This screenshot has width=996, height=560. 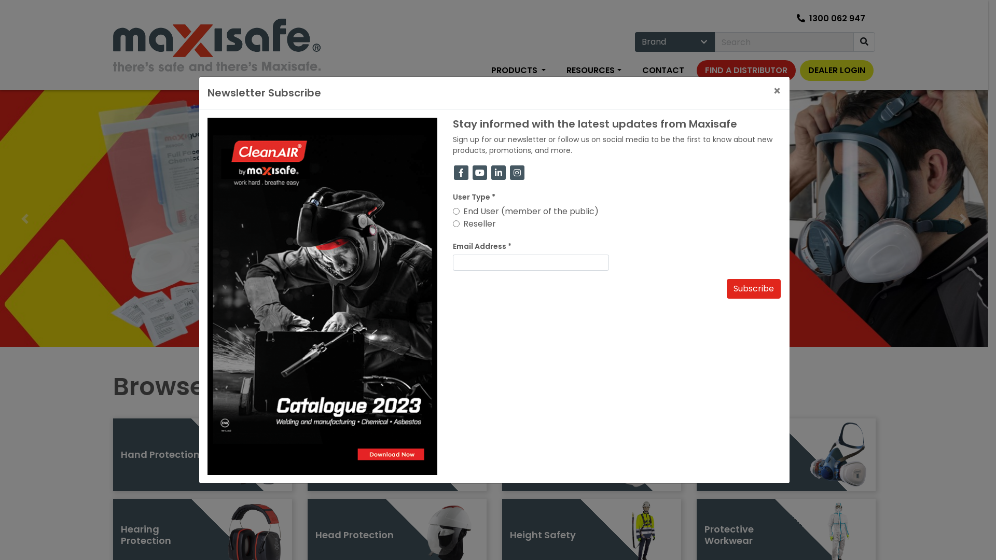 What do you see at coordinates (964, 219) in the screenshot?
I see `Next` at bounding box center [964, 219].